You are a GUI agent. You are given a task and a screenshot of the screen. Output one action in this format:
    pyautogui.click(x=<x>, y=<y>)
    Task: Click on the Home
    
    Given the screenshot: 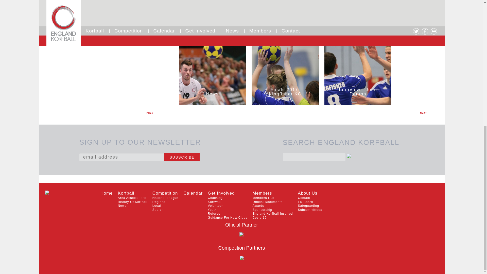 What is the action you would take?
    pyautogui.click(x=107, y=193)
    